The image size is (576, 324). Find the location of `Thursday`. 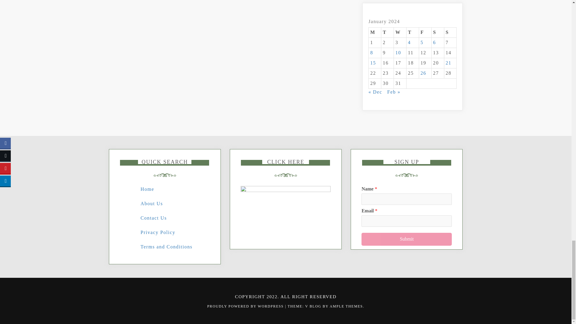

Thursday is located at coordinates (412, 32).